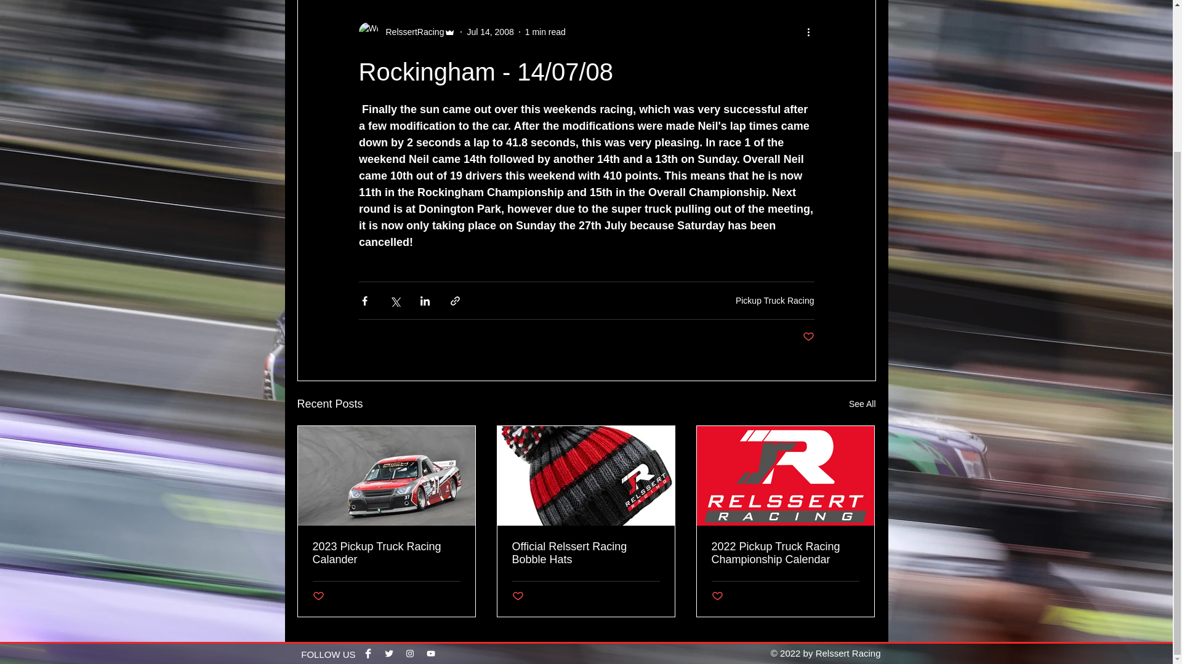 The width and height of the screenshot is (1182, 664). What do you see at coordinates (545, 32) in the screenshot?
I see `1 min read` at bounding box center [545, 32].